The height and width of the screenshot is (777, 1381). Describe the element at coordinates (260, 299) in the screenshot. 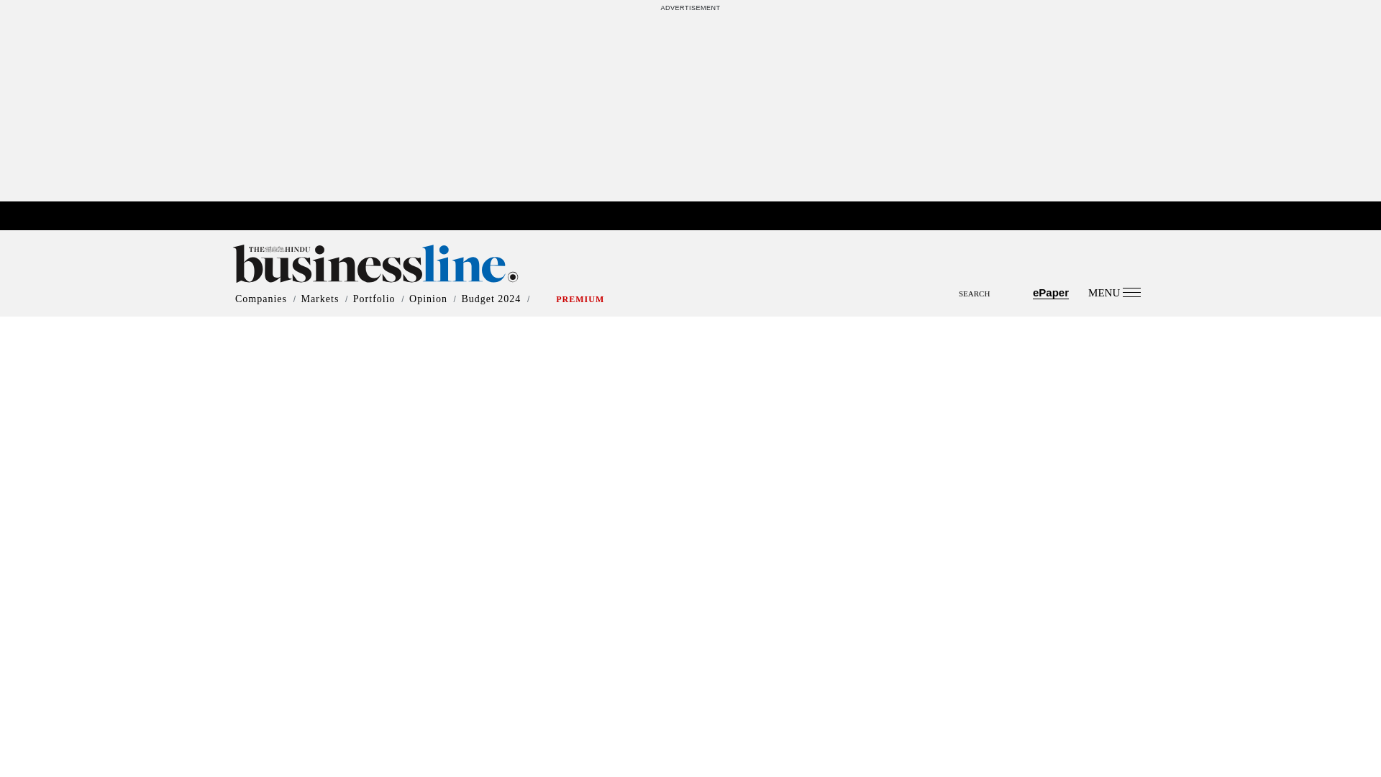

I see `Companies` at that location.